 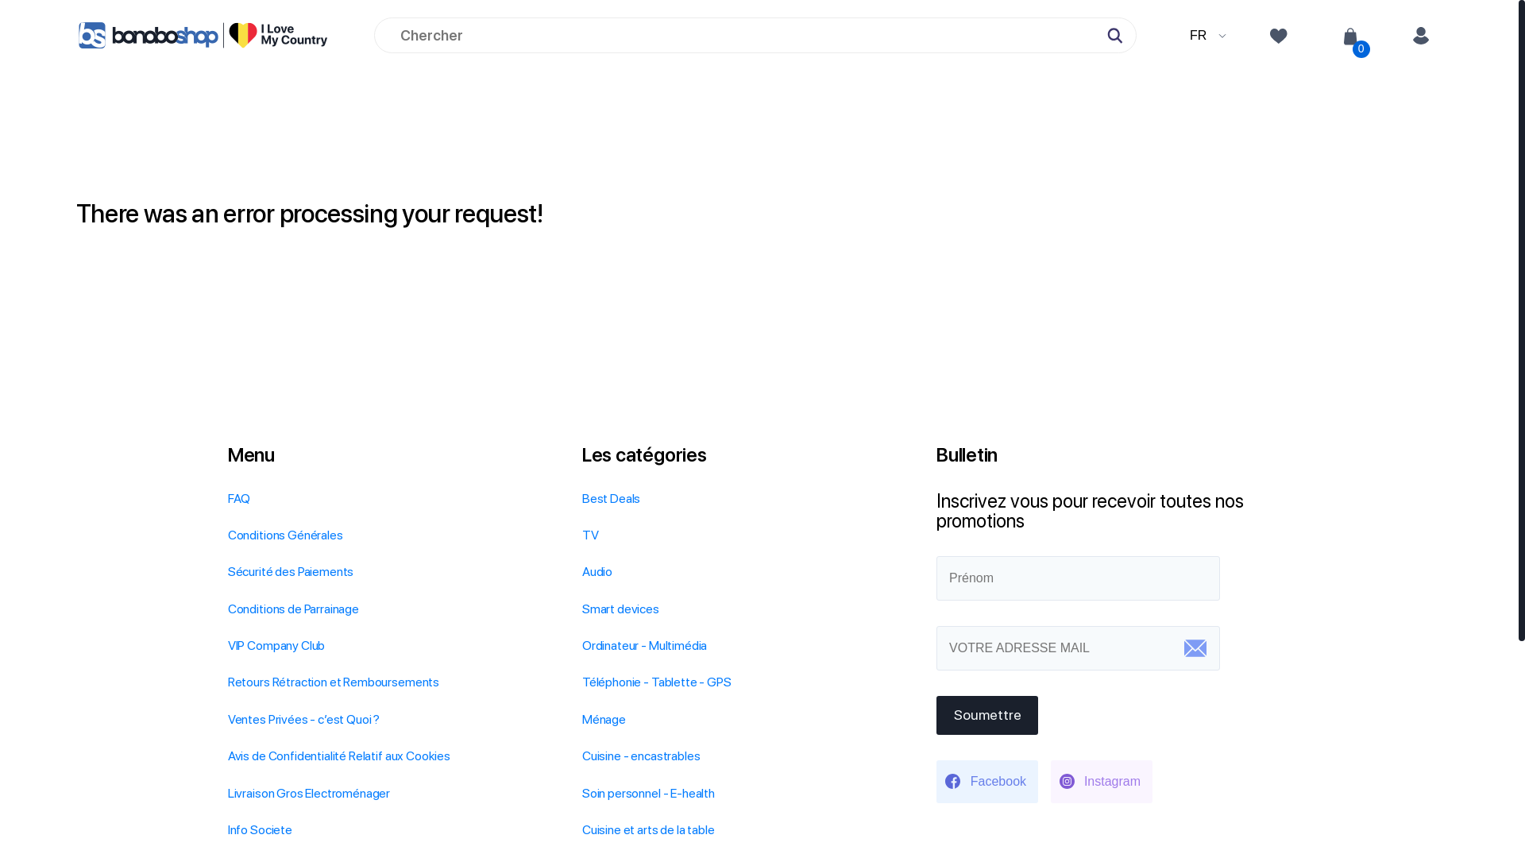 I want to click on Soin personnel - E-health, so click(x=648, y=793).